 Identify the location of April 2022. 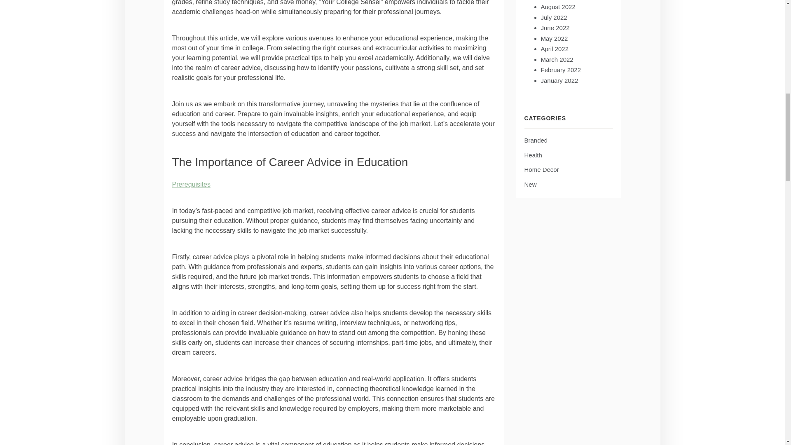
(555, 49).